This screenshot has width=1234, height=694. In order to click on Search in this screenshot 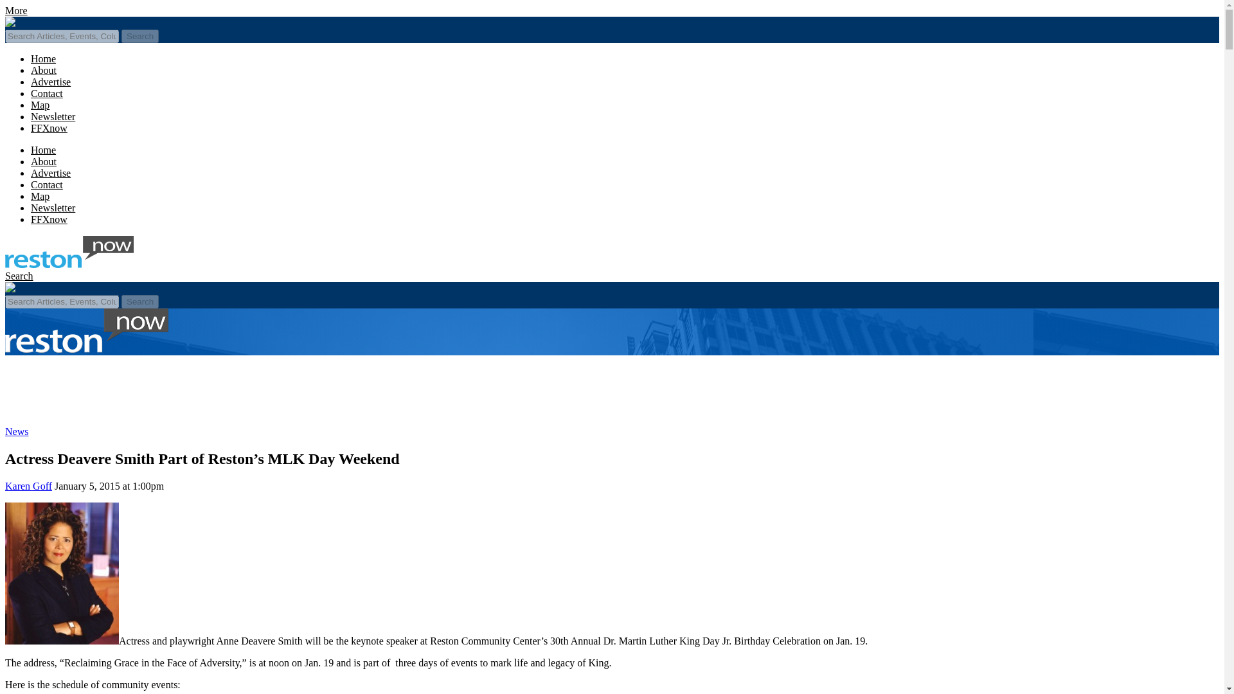, I will do `click(140, 36)`.